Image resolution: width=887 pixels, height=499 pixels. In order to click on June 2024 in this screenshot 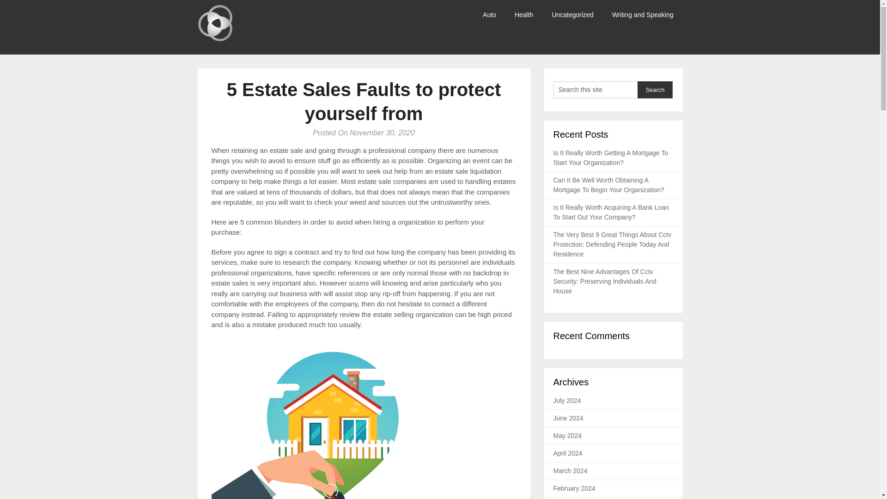, I will do `click(568, 418)`.